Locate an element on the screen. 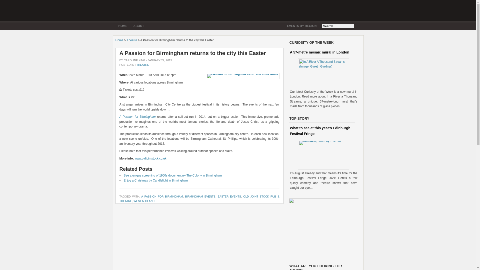  EVENTS BY REGION is located at coordinates (302, 26).